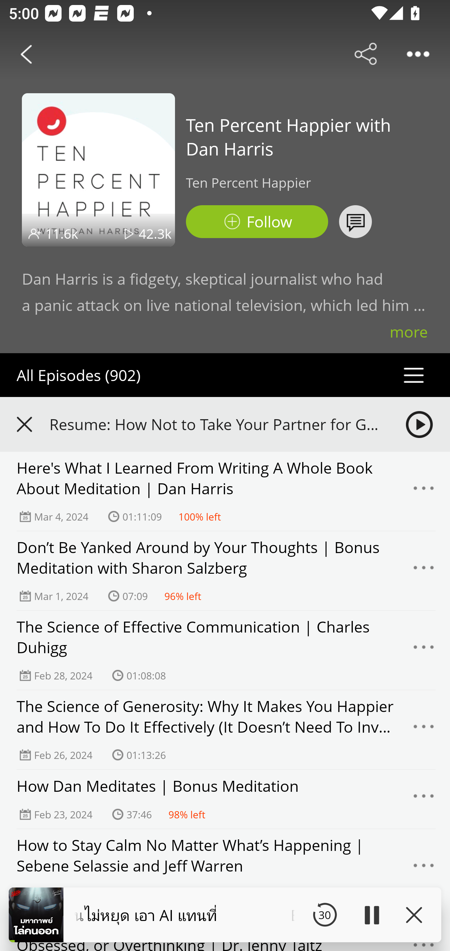 This screenshot has width=450, height=951. What do you see at coordinates (424, 799) in the screenshot?
I see `Menu` at bounding box center [424, 799].